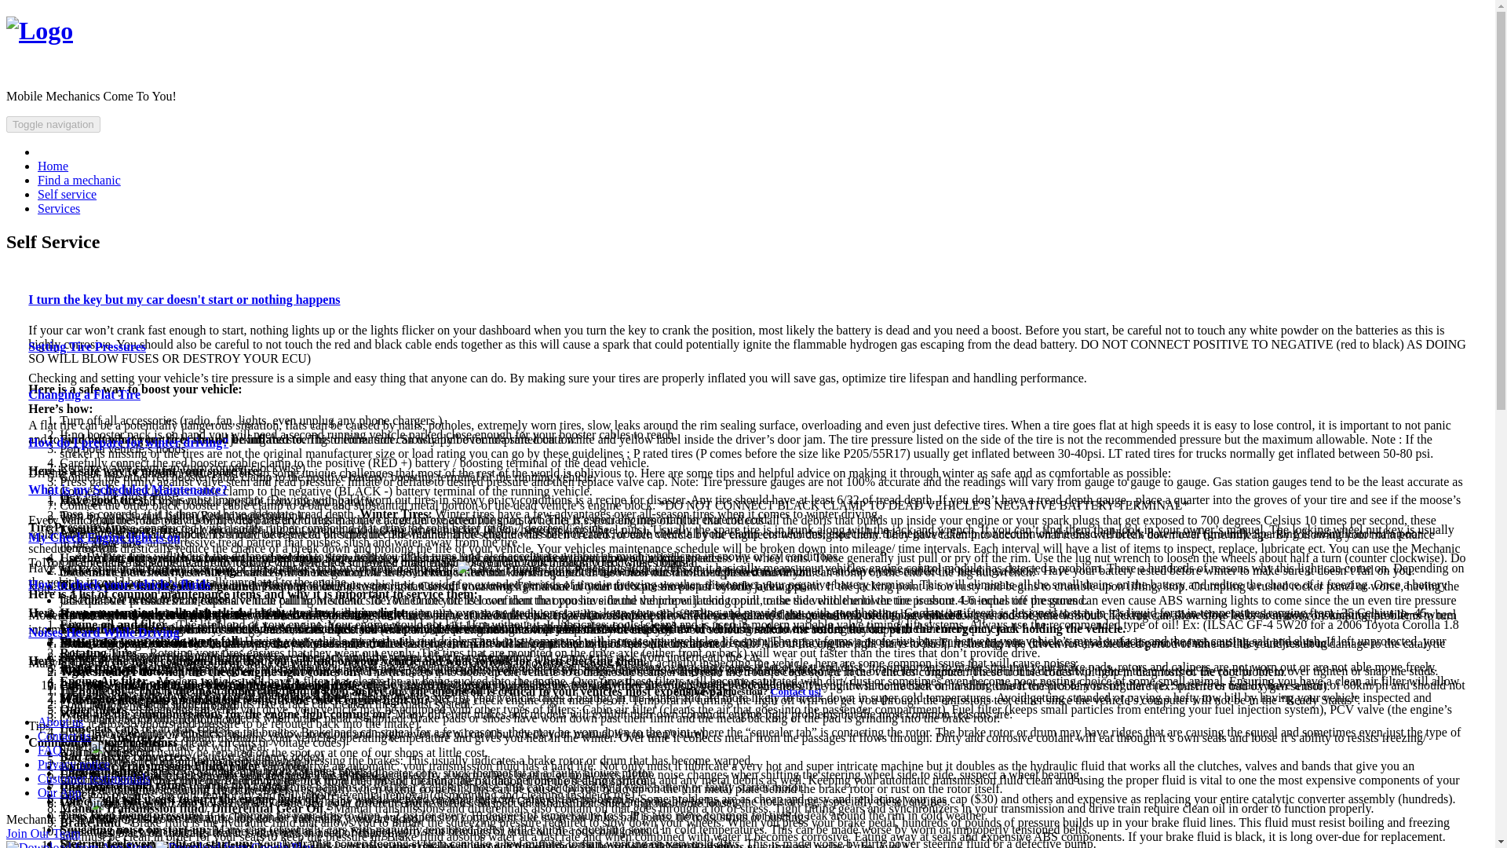 This screenshot has height=848, width=1507. Describe the element at coordinates (60, 793) in the screenshot. I see `Our App` at that location.